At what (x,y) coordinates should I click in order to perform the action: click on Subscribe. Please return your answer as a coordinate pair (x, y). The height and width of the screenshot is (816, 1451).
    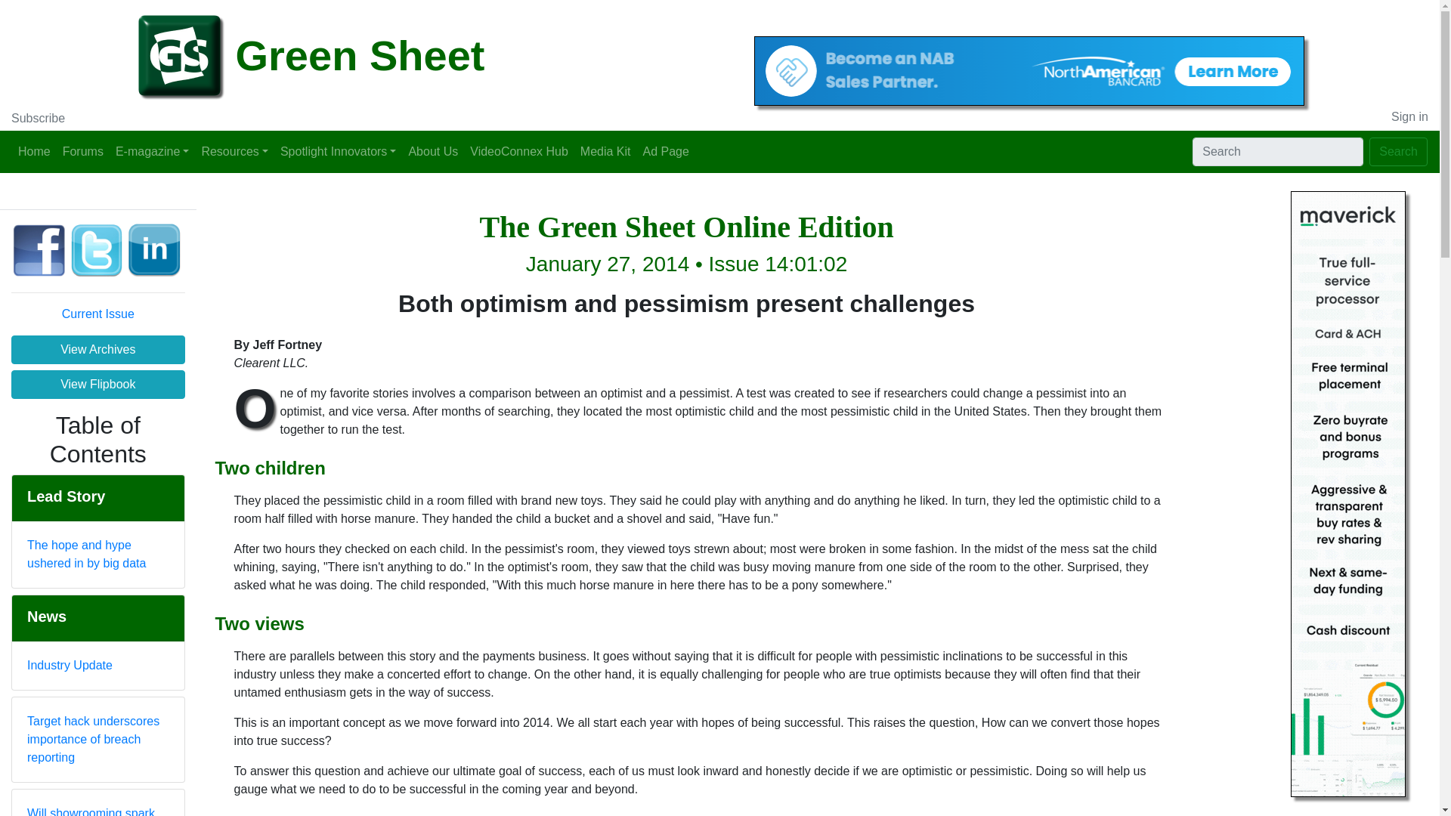
    Looking at the image, I should click on (38, 118).